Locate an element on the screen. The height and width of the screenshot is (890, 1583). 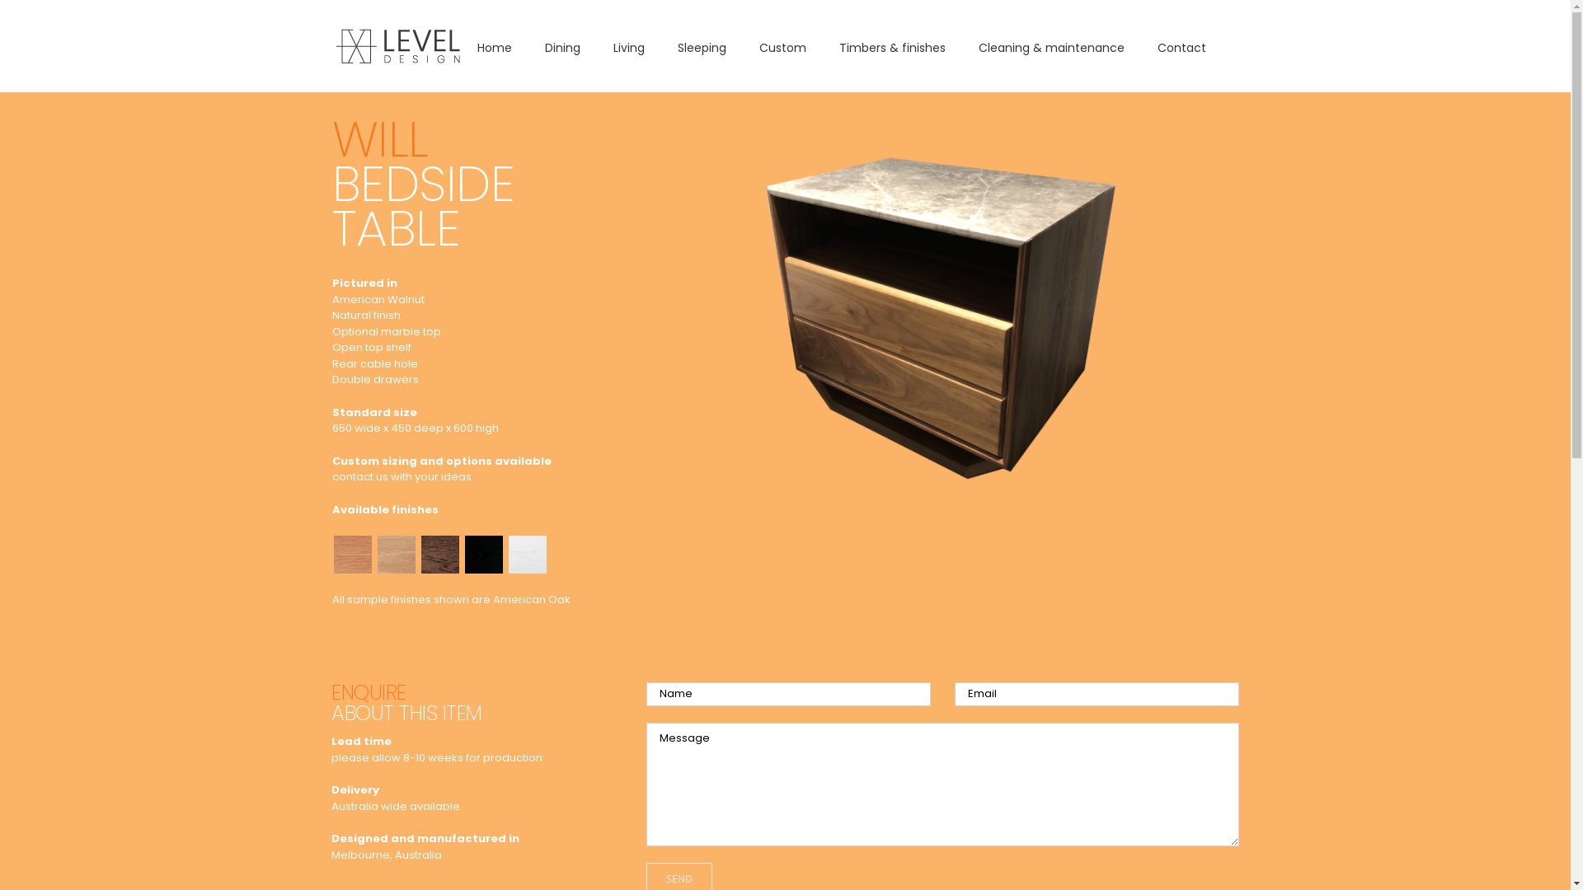
Contact is located at coordinates (1182, 46).